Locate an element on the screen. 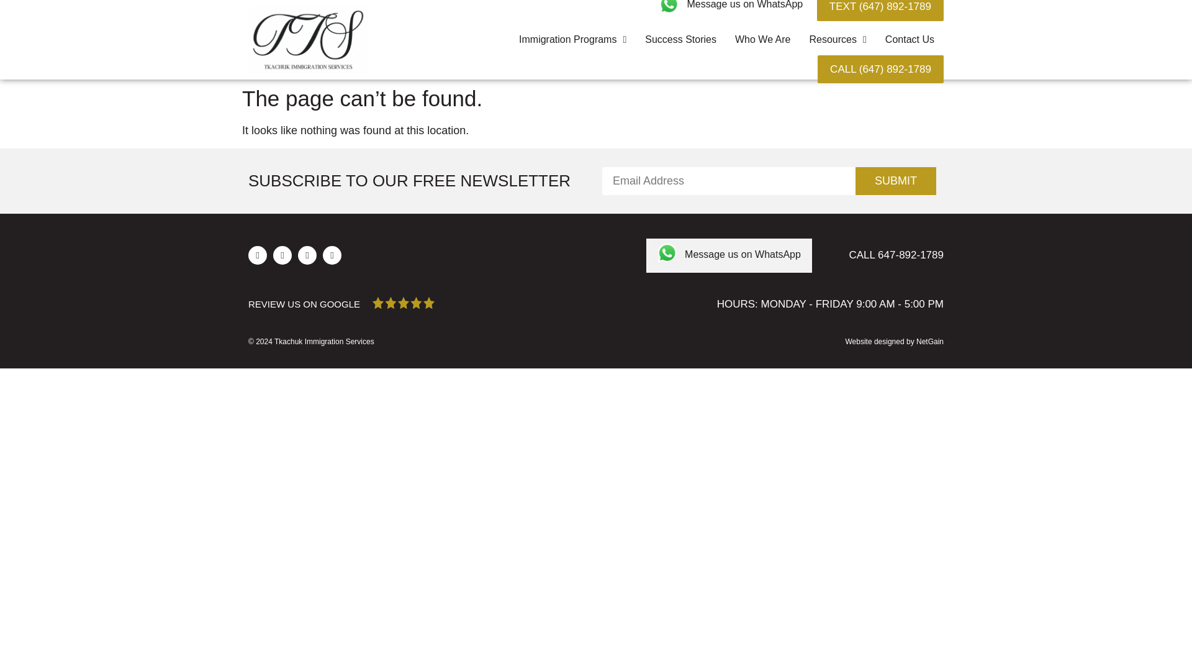  Who We Are is located at coordinates (762, 39).